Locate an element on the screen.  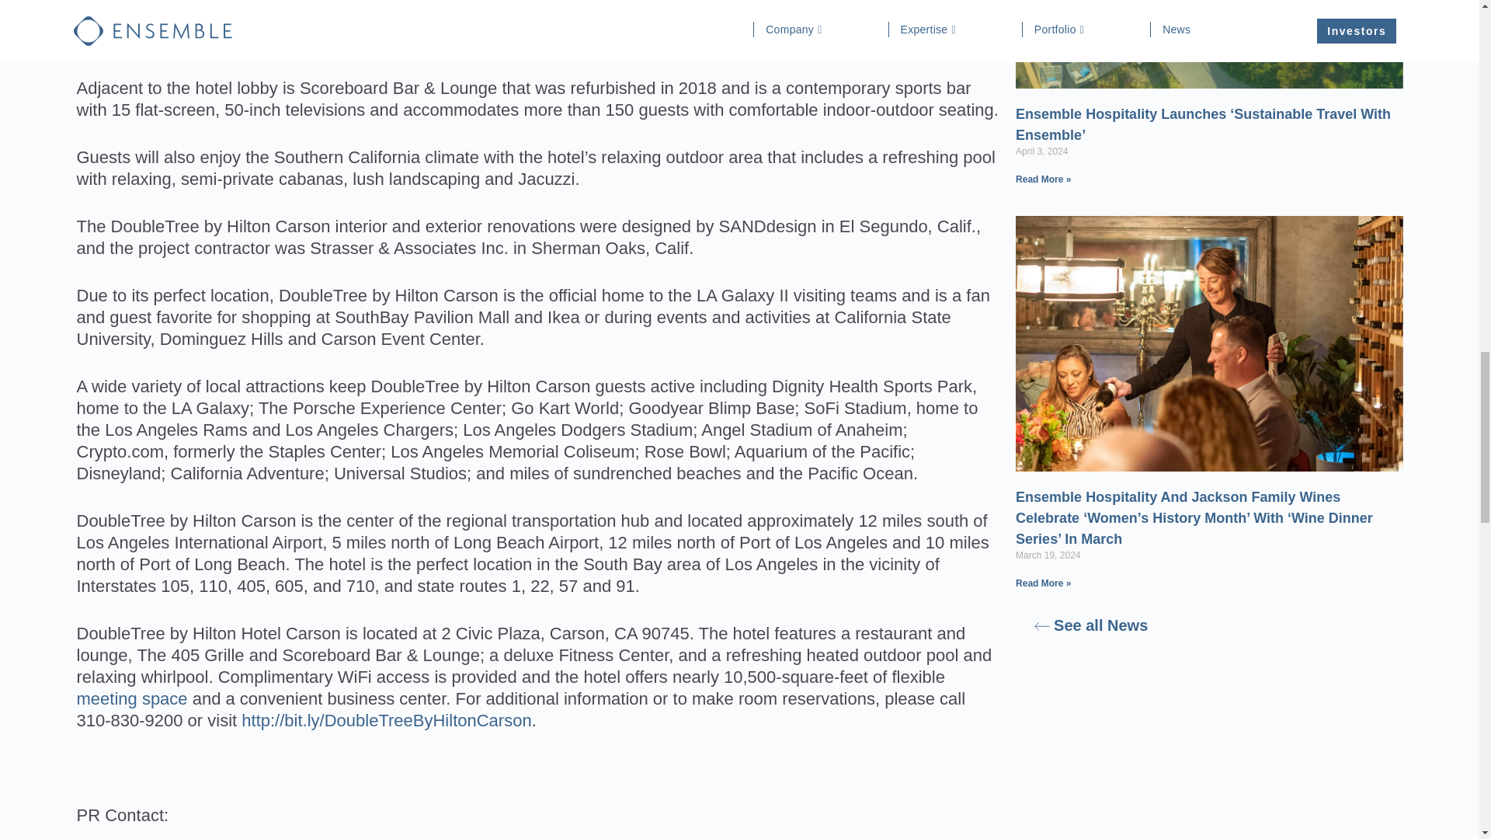
meeting space is located at coordinates (131, 698).